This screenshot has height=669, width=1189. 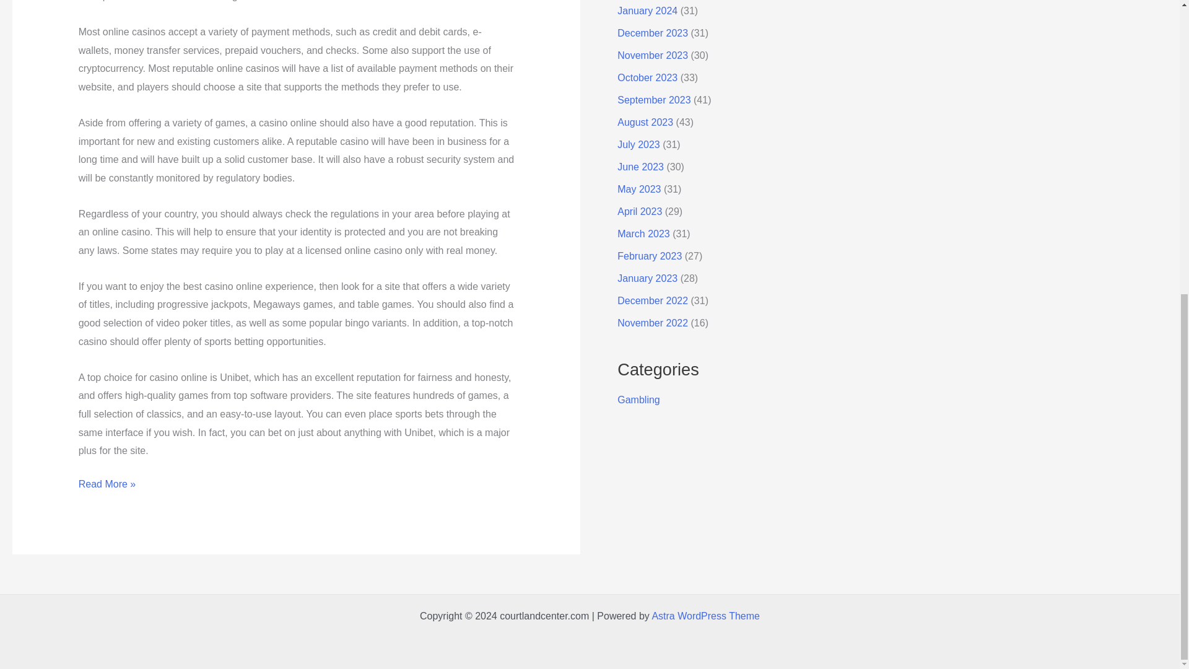 What do you see at coordinates (639, 190) in the screenshot?
I see `May 2023` at bounding box center [639, 190].